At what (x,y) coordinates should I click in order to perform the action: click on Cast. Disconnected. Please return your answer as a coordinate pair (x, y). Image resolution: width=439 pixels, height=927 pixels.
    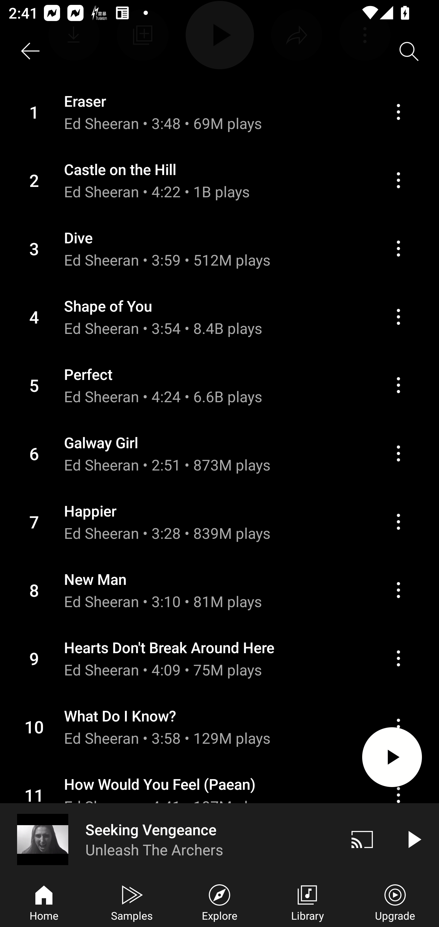
    Looking at the image, I should click on (362, 839).